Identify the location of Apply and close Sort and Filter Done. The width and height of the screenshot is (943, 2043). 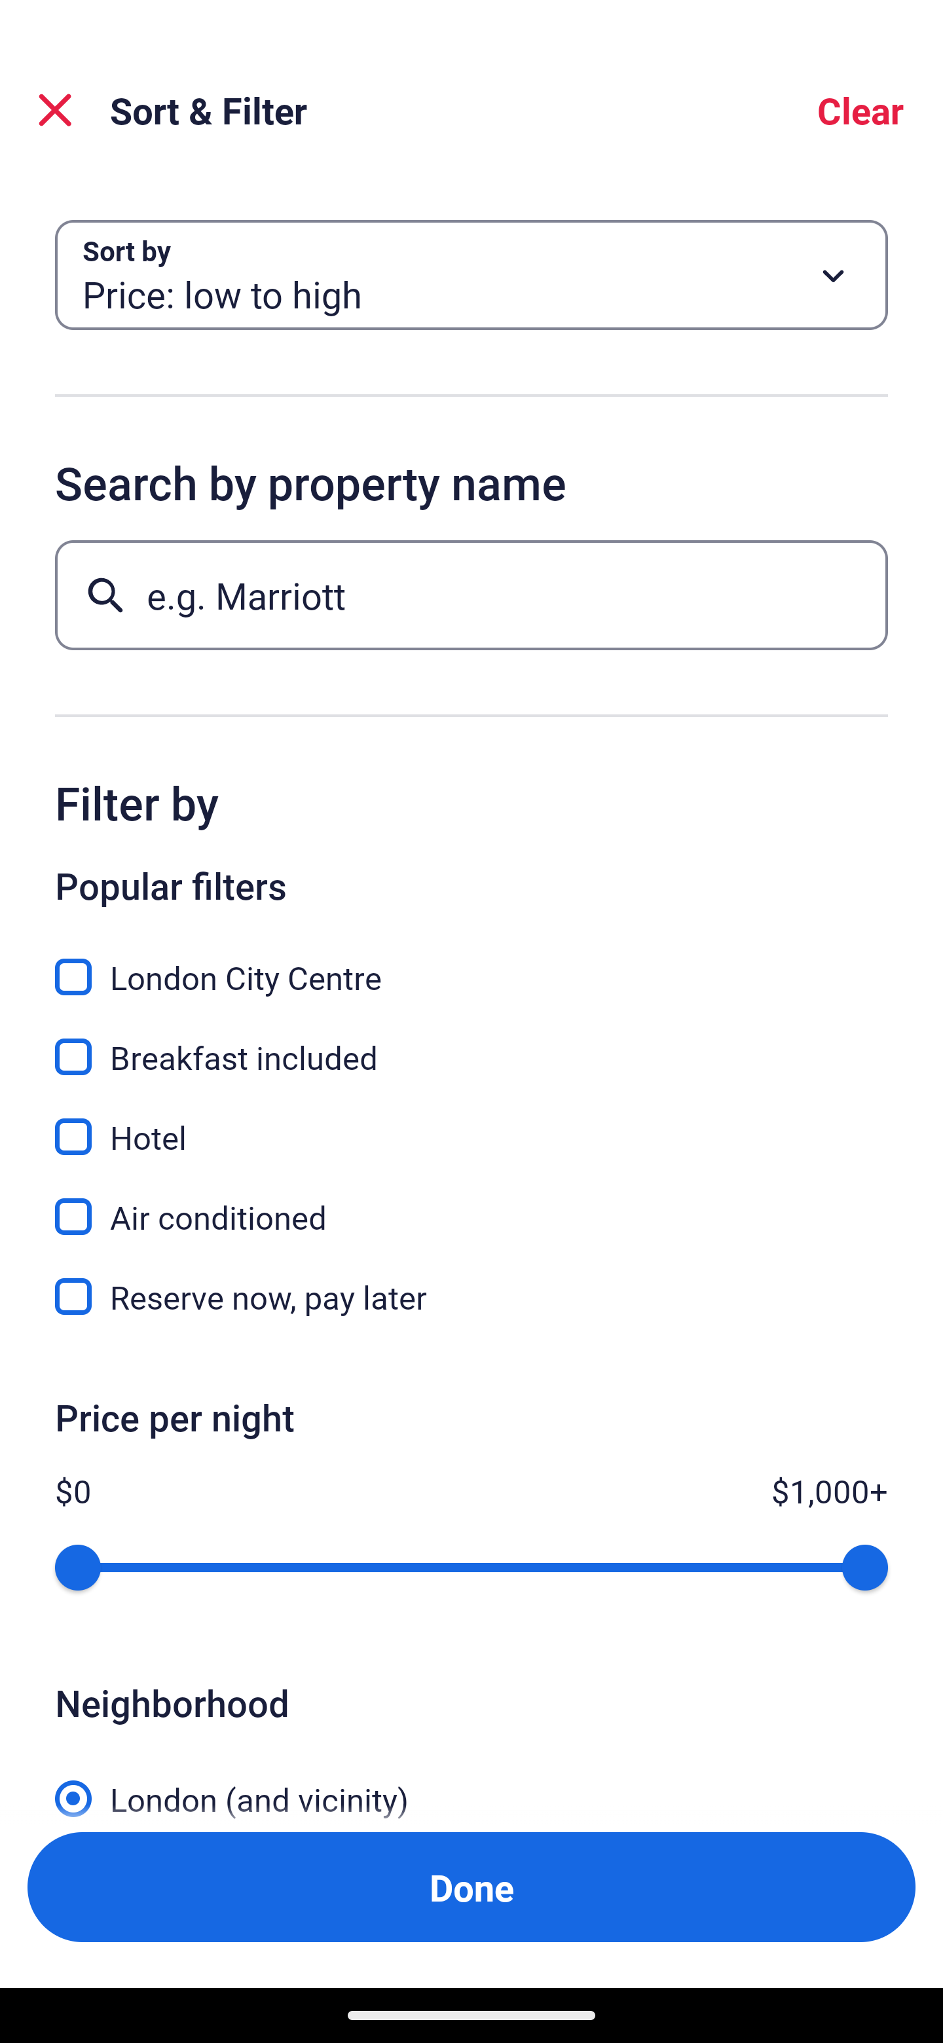
(471, 1887).